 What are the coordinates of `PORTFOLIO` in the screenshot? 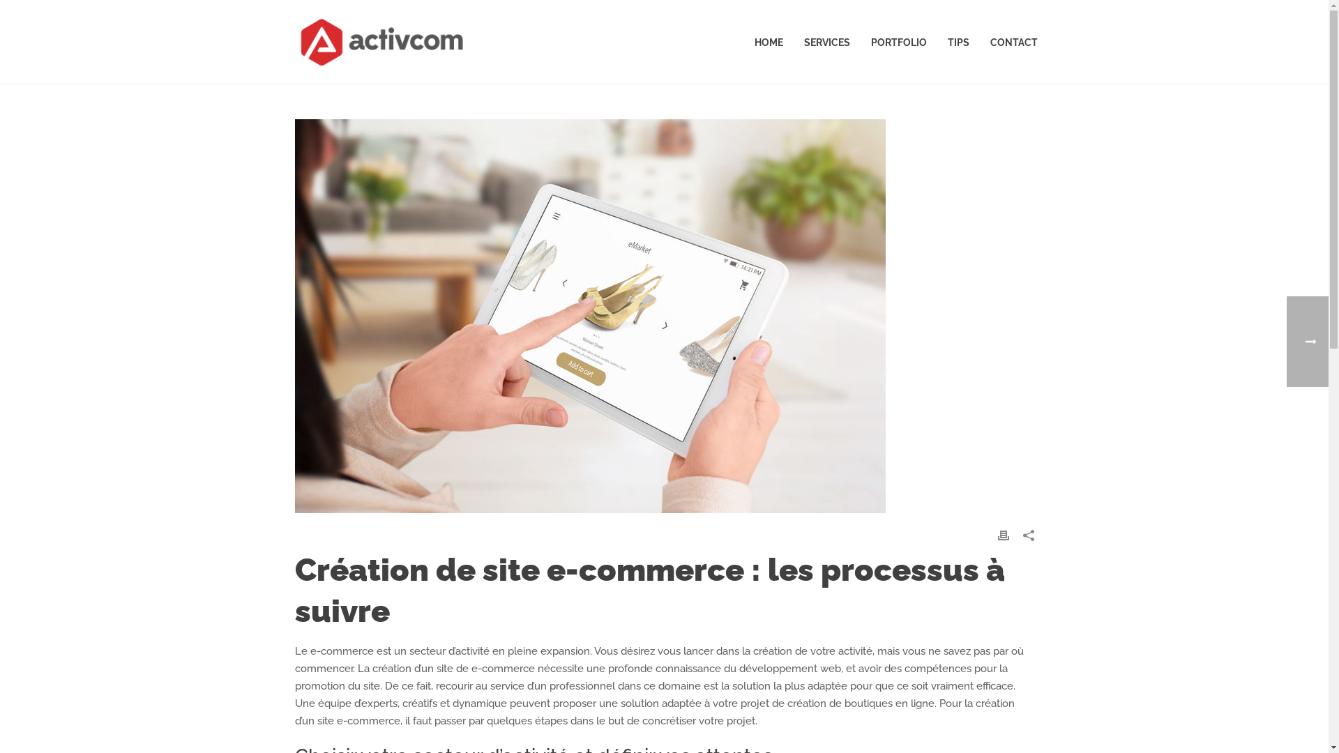 It's located at (899, 43).